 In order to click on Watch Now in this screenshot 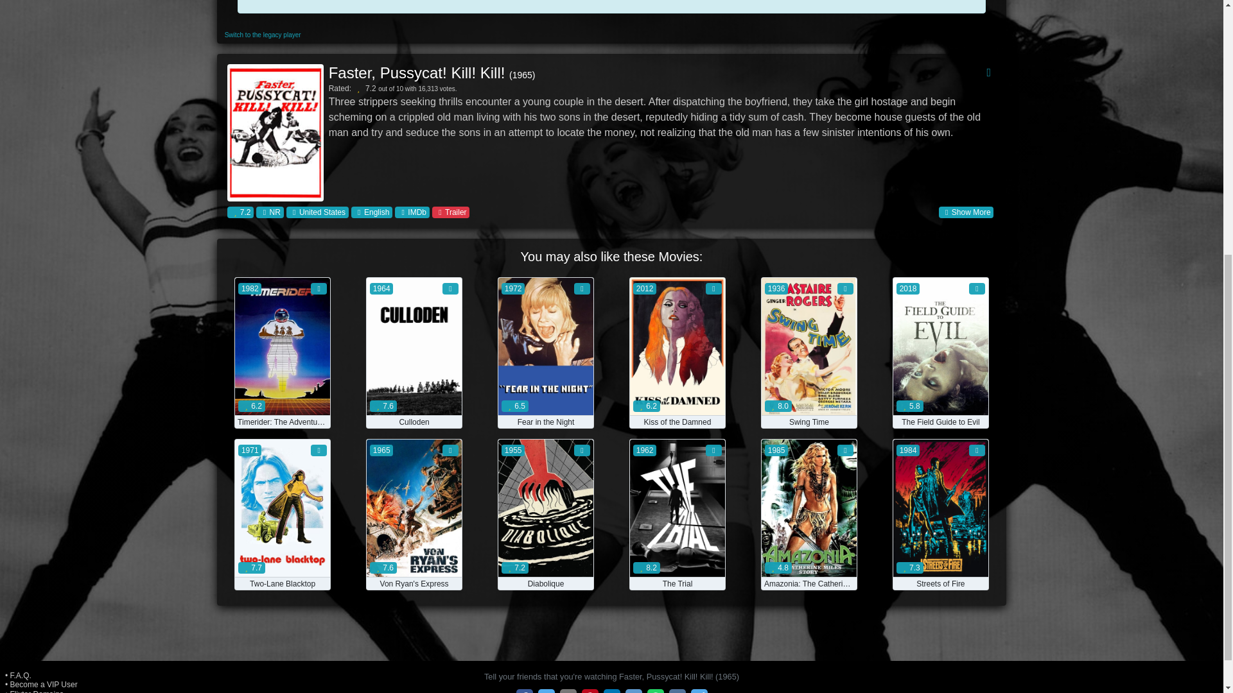, I will do `click(940, 397)`.